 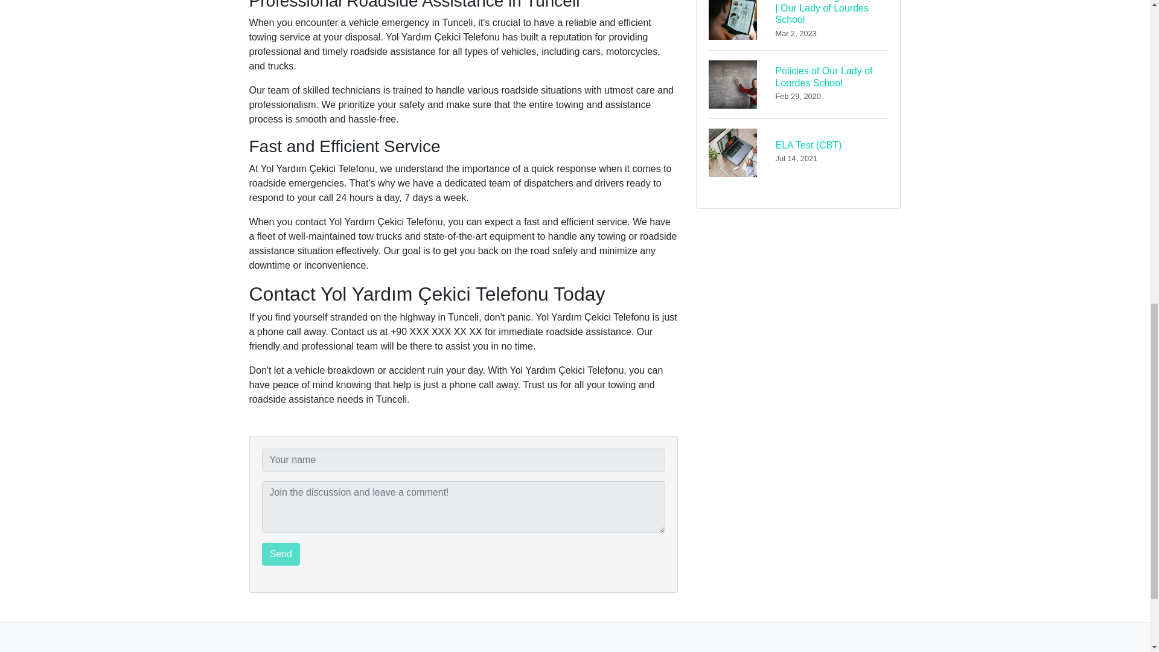 What do you see at coordinates (798, 84) in the screenshot?
I see `Privacy policy` at bounding box center [798, 84].